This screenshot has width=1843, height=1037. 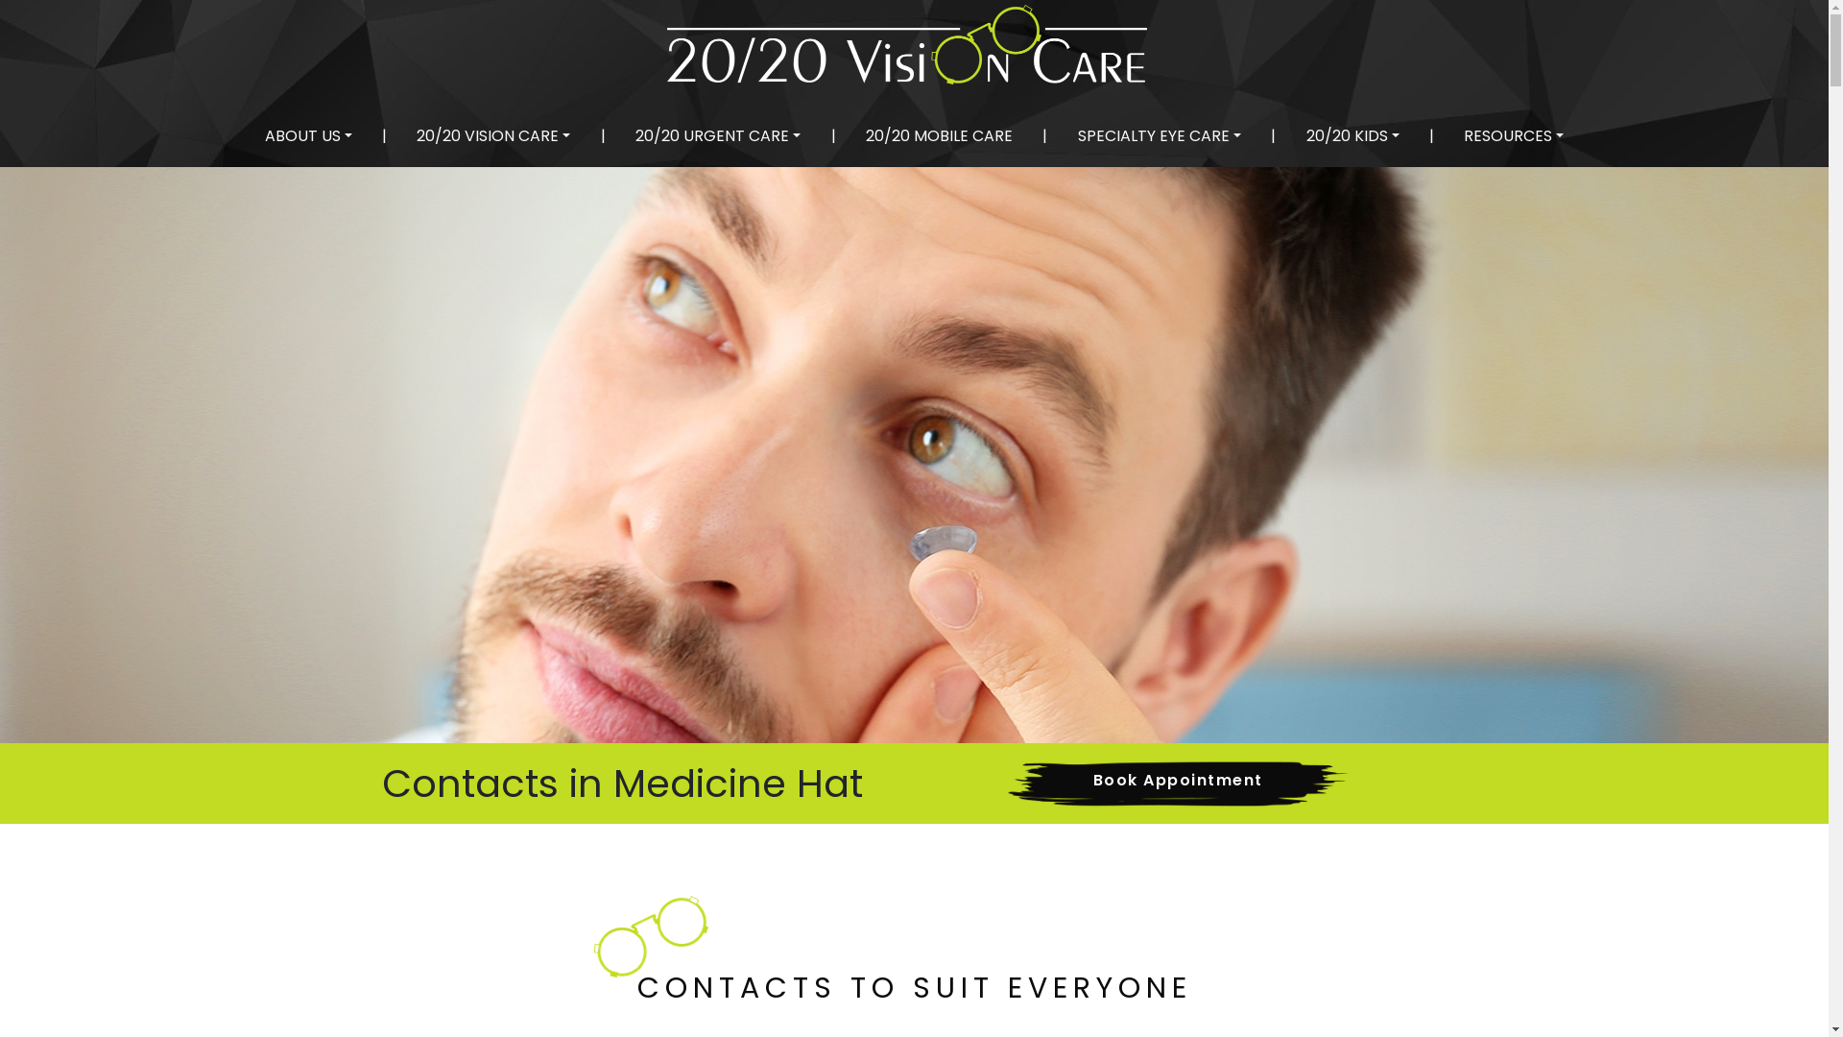 What do you see at coordinates (1514, 136) in the screenshot?
I see `RESOURCES` at bounding box center [1514, 136].